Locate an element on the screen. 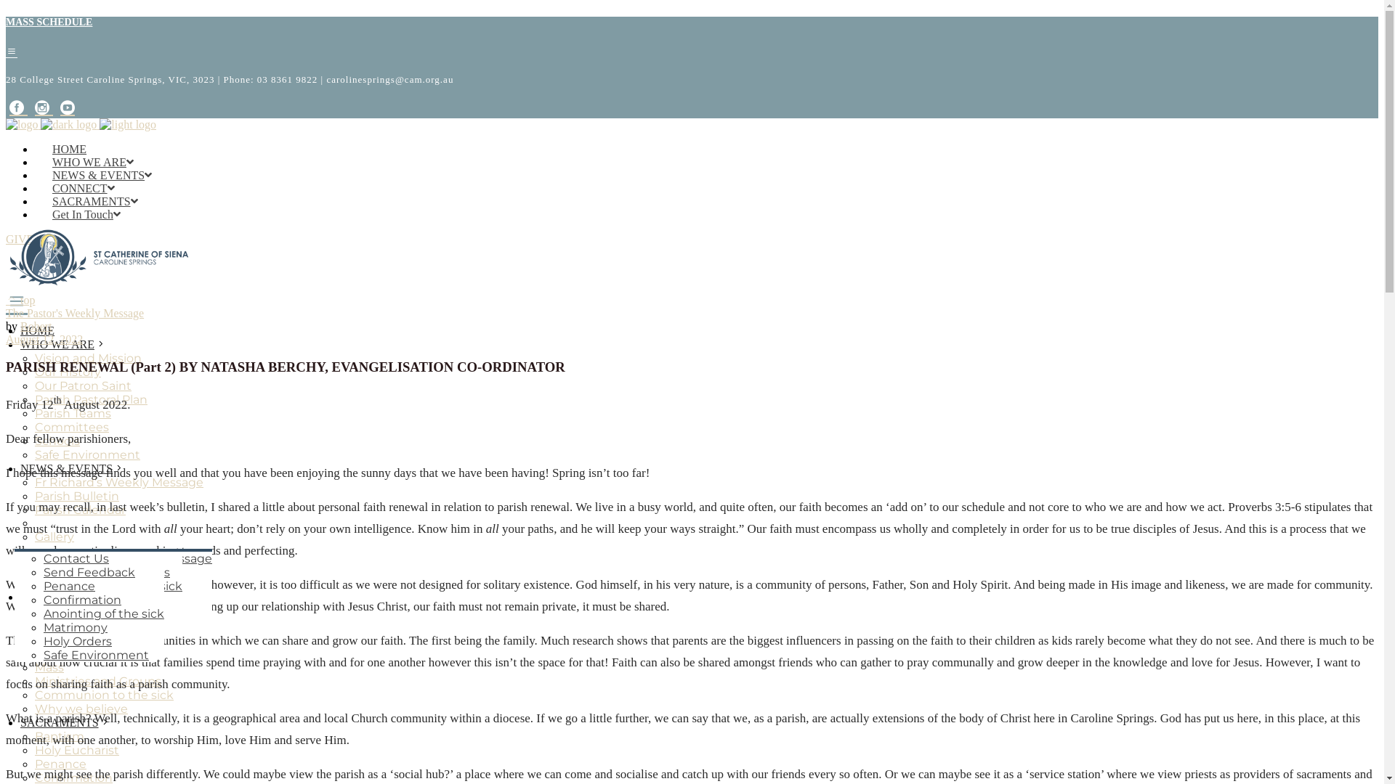 This screenshot has height=784, width=1395. Vision and Mission is located at coordinates (89, 359).